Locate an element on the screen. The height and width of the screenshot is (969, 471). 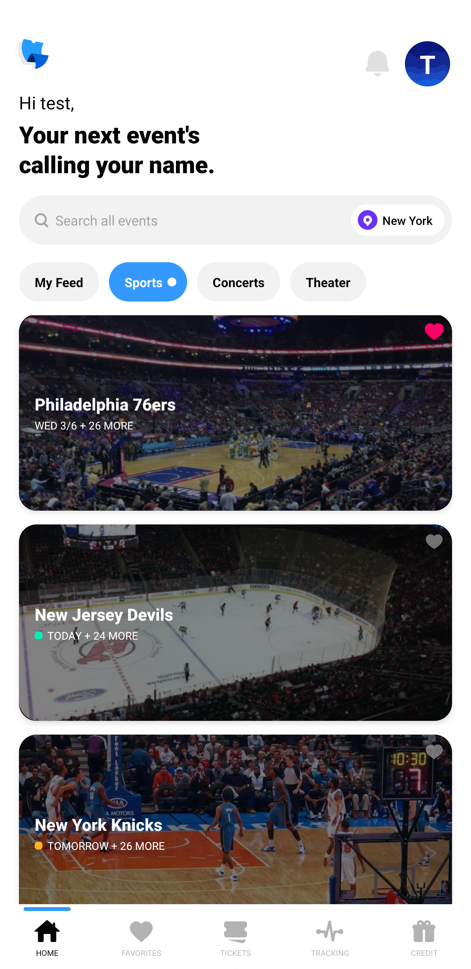
Sports is located at coordinates (148, 282).